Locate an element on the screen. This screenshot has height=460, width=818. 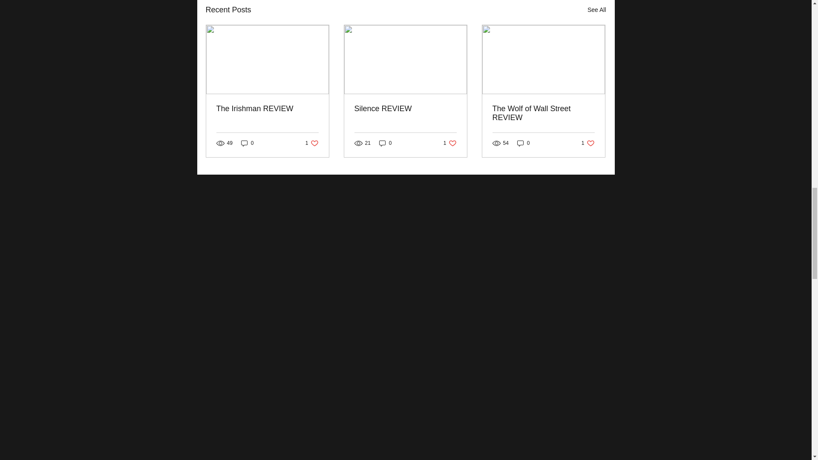
The Irishman REVIEW is located at coordinates (268, 109).